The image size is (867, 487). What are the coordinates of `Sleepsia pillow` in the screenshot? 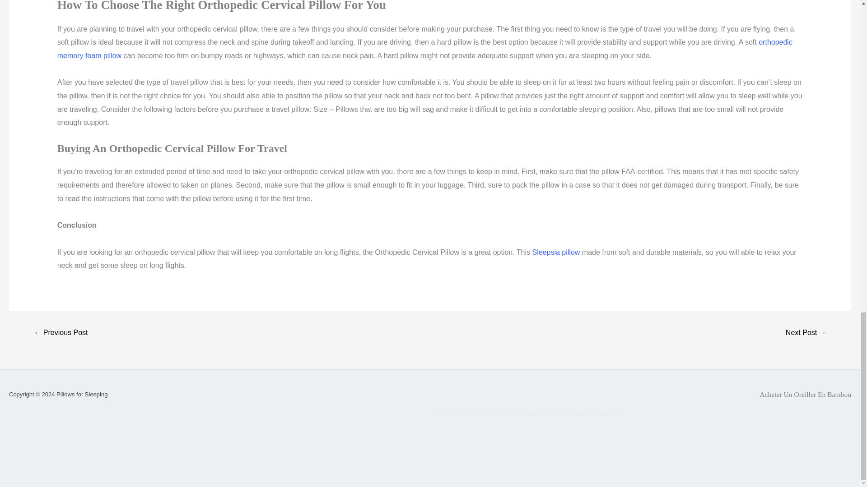 It's located at (556, 252).